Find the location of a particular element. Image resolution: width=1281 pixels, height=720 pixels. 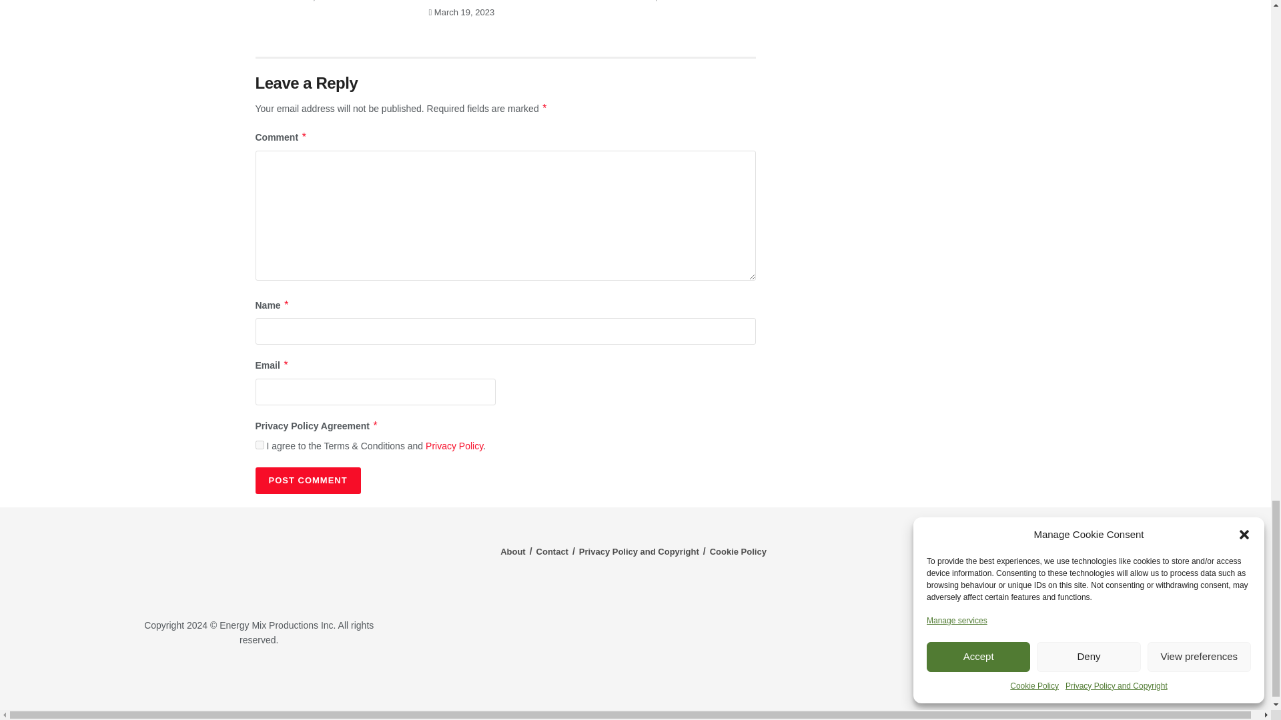

Post Comment is located at coordinates (307, 480).